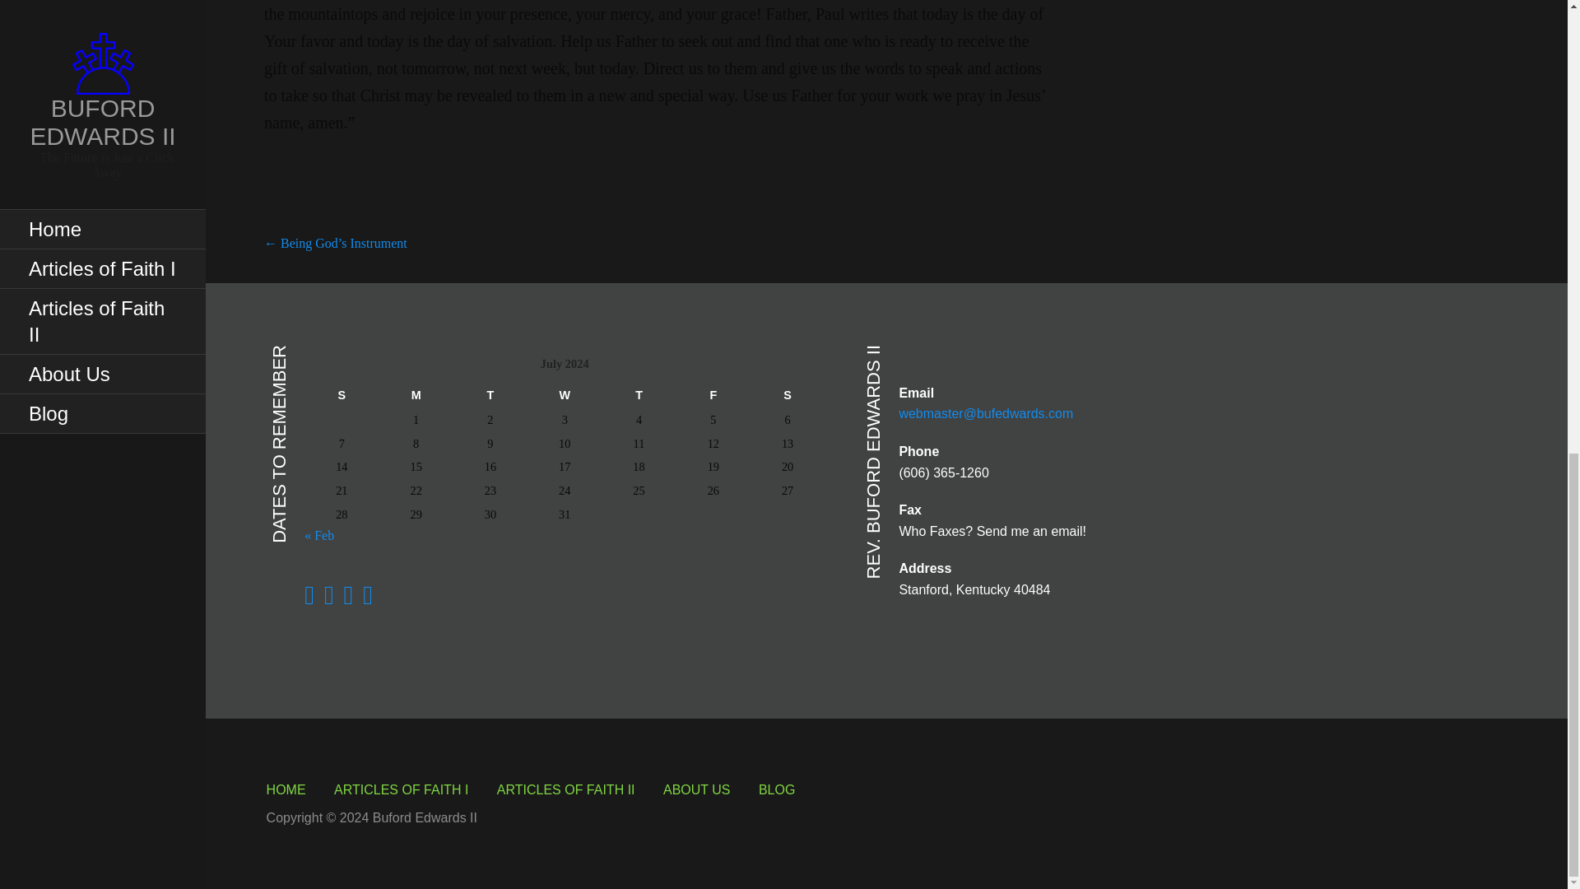  Describe the element at coordinates (415, 394) in the screenshot. I see `Monday` at that location.